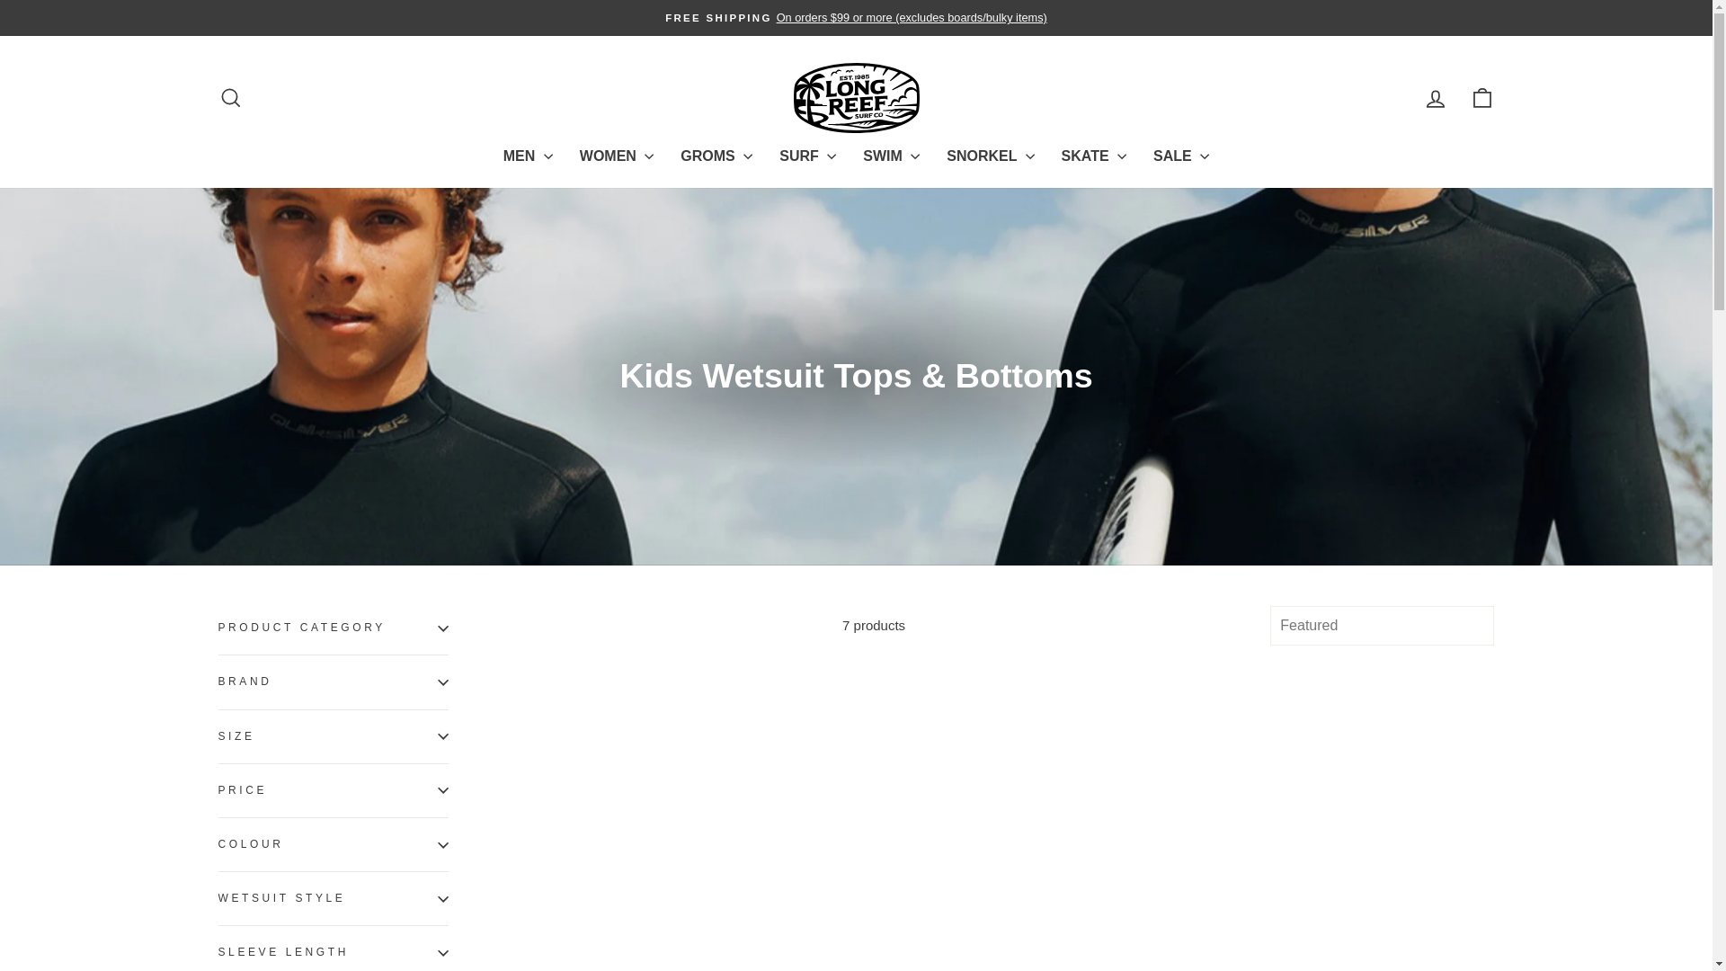  What do you see at coordinates (230, 98) in the screenshot?
I see `ICON-SEARCH` at bounding box center [230, 98].